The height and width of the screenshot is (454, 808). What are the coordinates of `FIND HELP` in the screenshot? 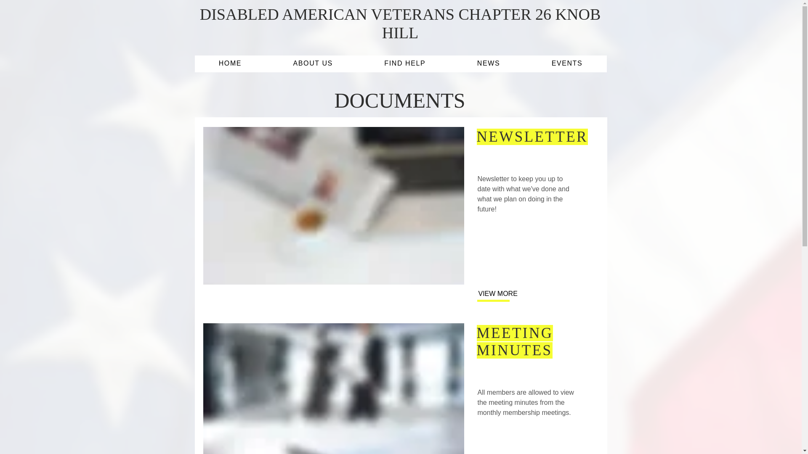 It's located at (405, 63).